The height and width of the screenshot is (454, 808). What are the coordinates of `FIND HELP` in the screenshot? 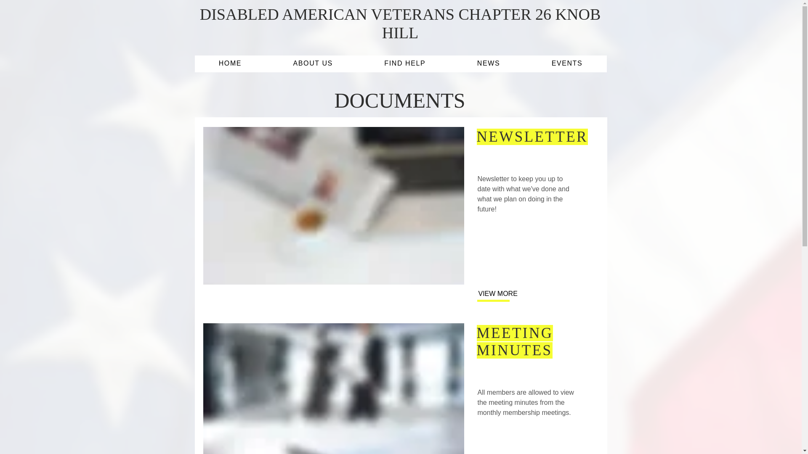 It's located at (405, 63).